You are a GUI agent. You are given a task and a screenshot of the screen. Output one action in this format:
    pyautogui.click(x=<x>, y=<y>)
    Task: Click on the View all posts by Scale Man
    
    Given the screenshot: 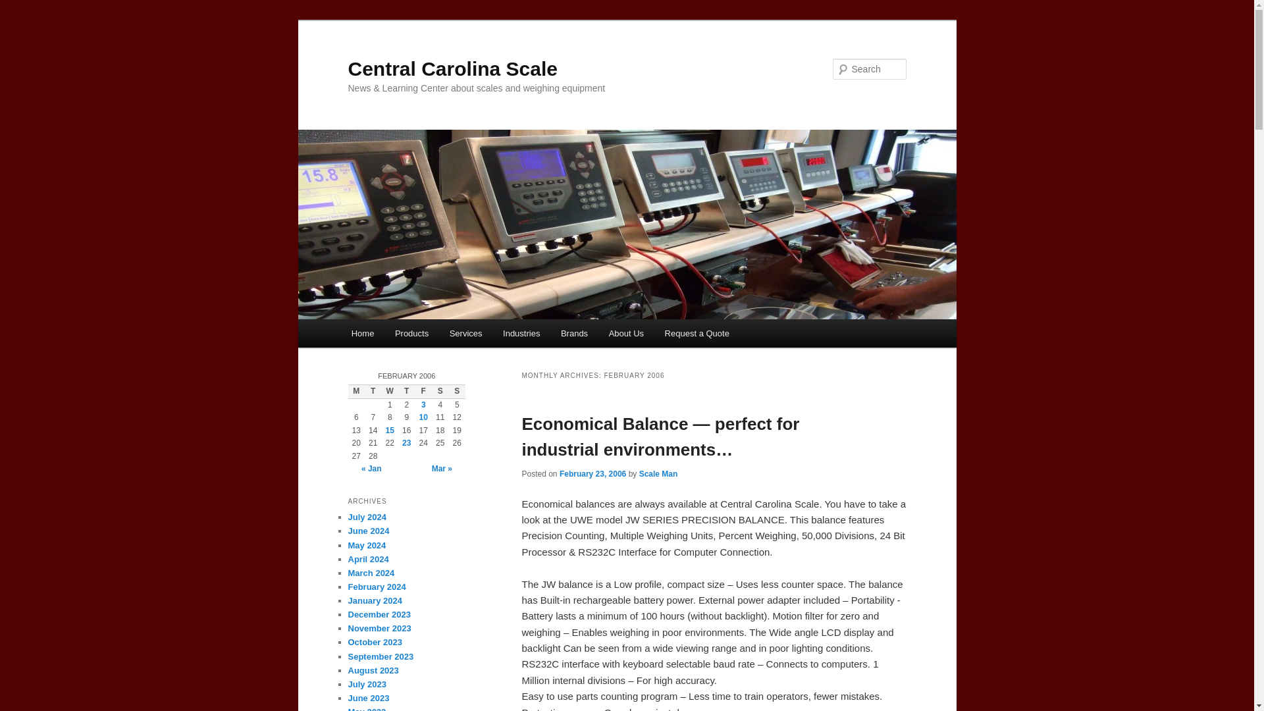 What is the action you would take?
    pyautogui.click(x=658, y=473)
    